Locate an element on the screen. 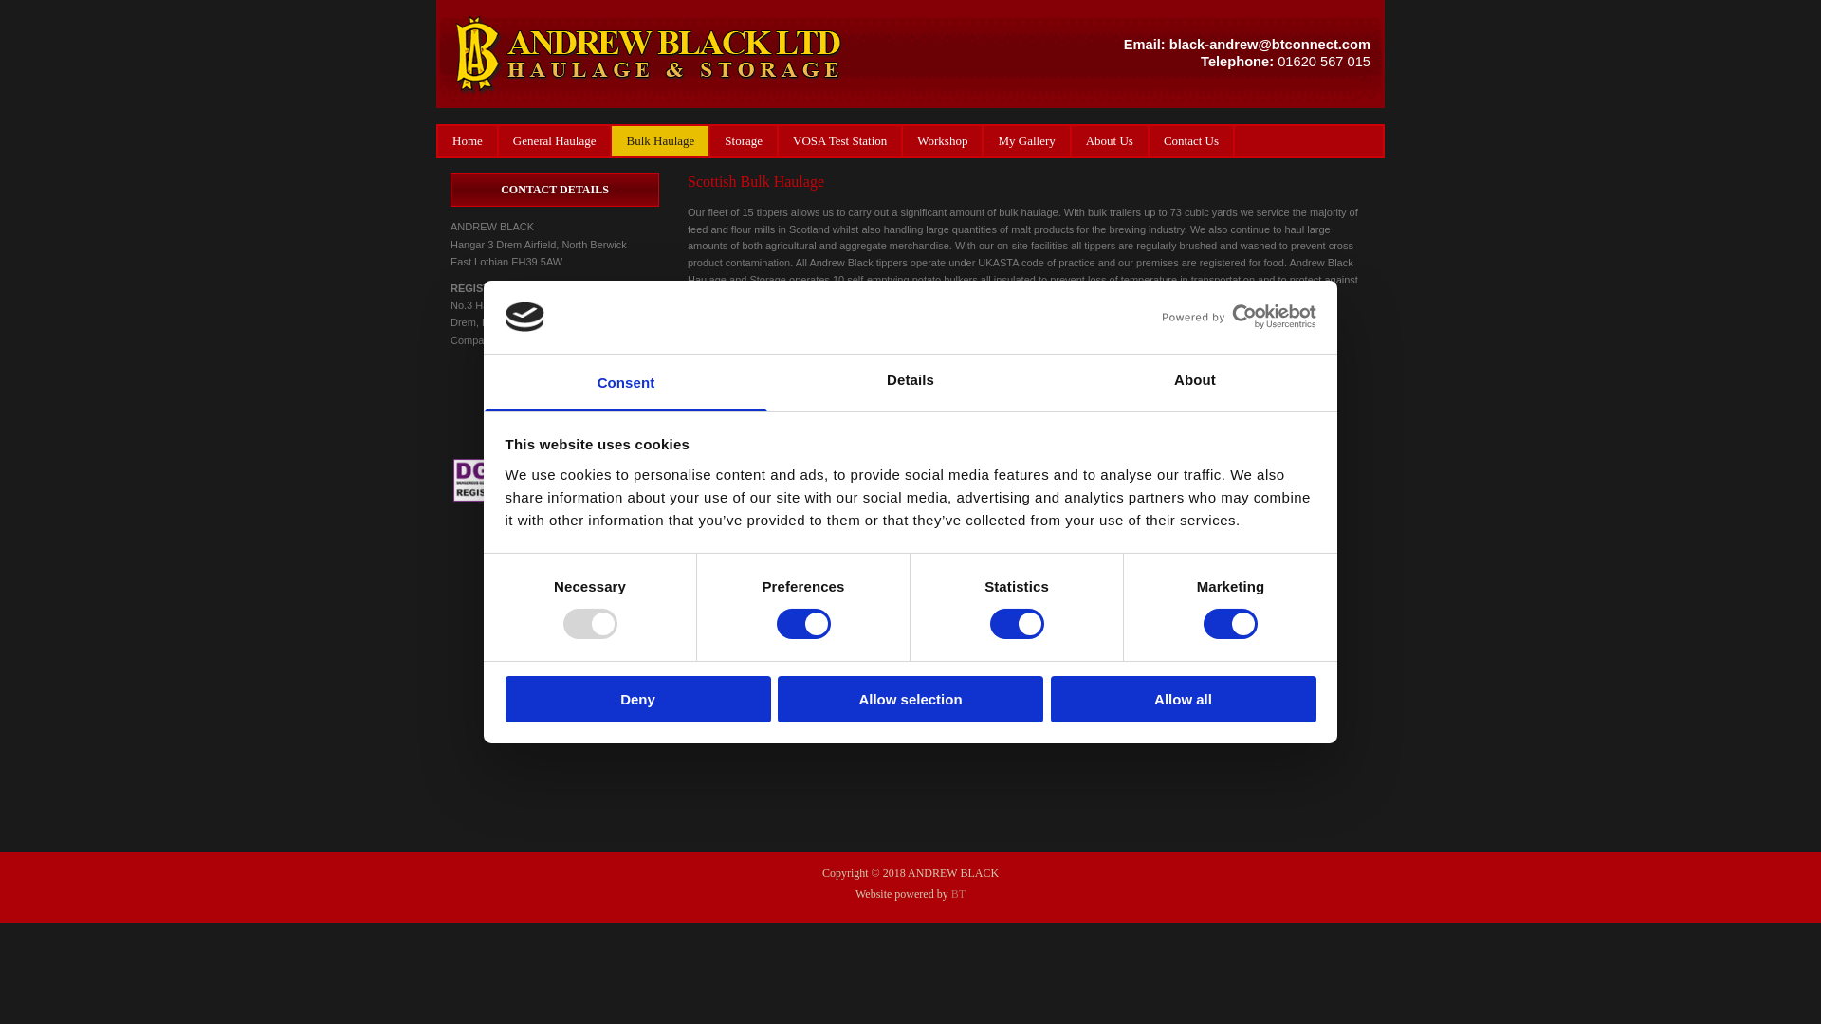 The width and height of the screenshot is (1821, 1024). Contact Us is located at coordinates (1191, 140).